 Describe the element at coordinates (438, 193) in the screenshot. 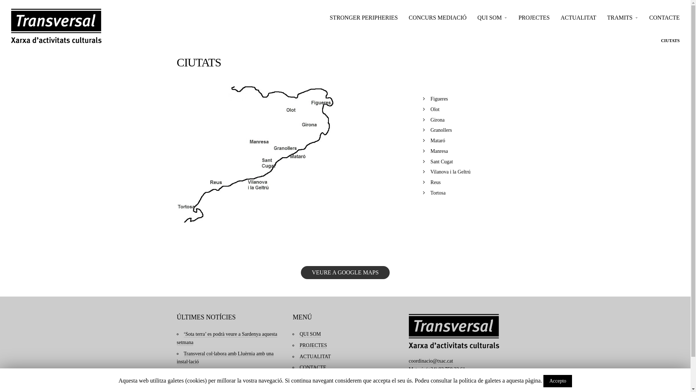

I see `Tortosa` at that location.